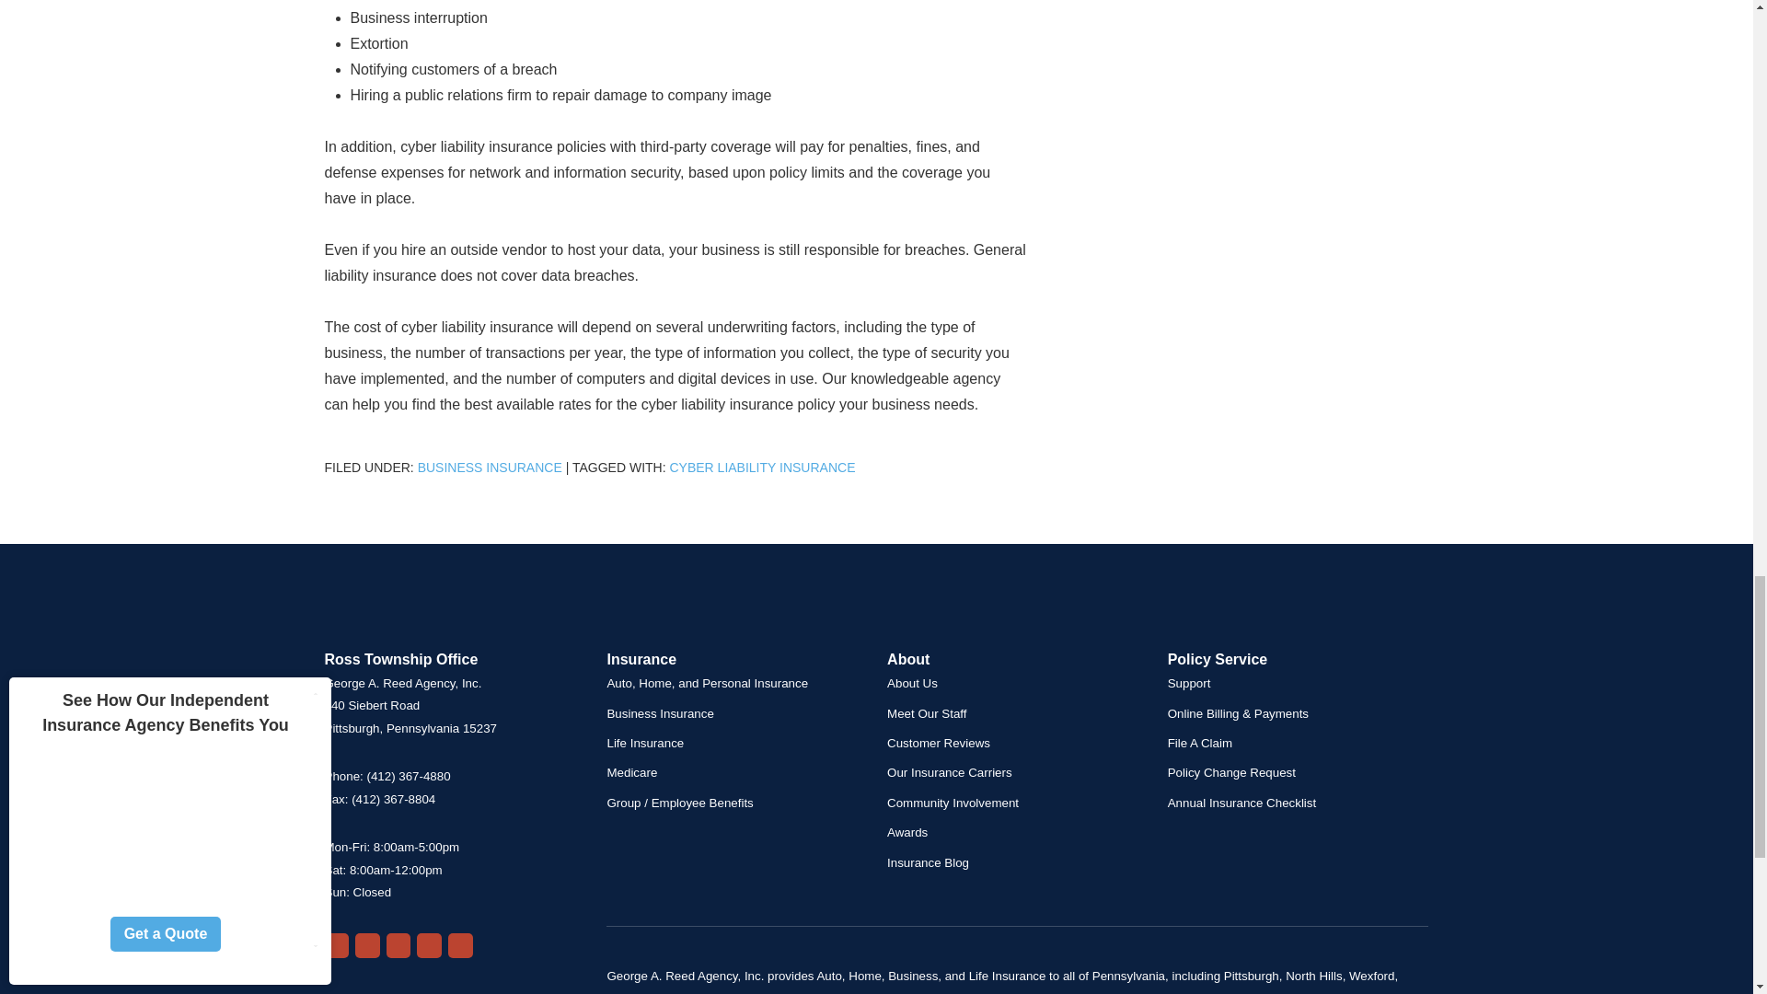 The image size is (1767, 994). What do you see at coordinates (429, 946) in the screenshot?
I see `X` at bounding box center [429, 946].